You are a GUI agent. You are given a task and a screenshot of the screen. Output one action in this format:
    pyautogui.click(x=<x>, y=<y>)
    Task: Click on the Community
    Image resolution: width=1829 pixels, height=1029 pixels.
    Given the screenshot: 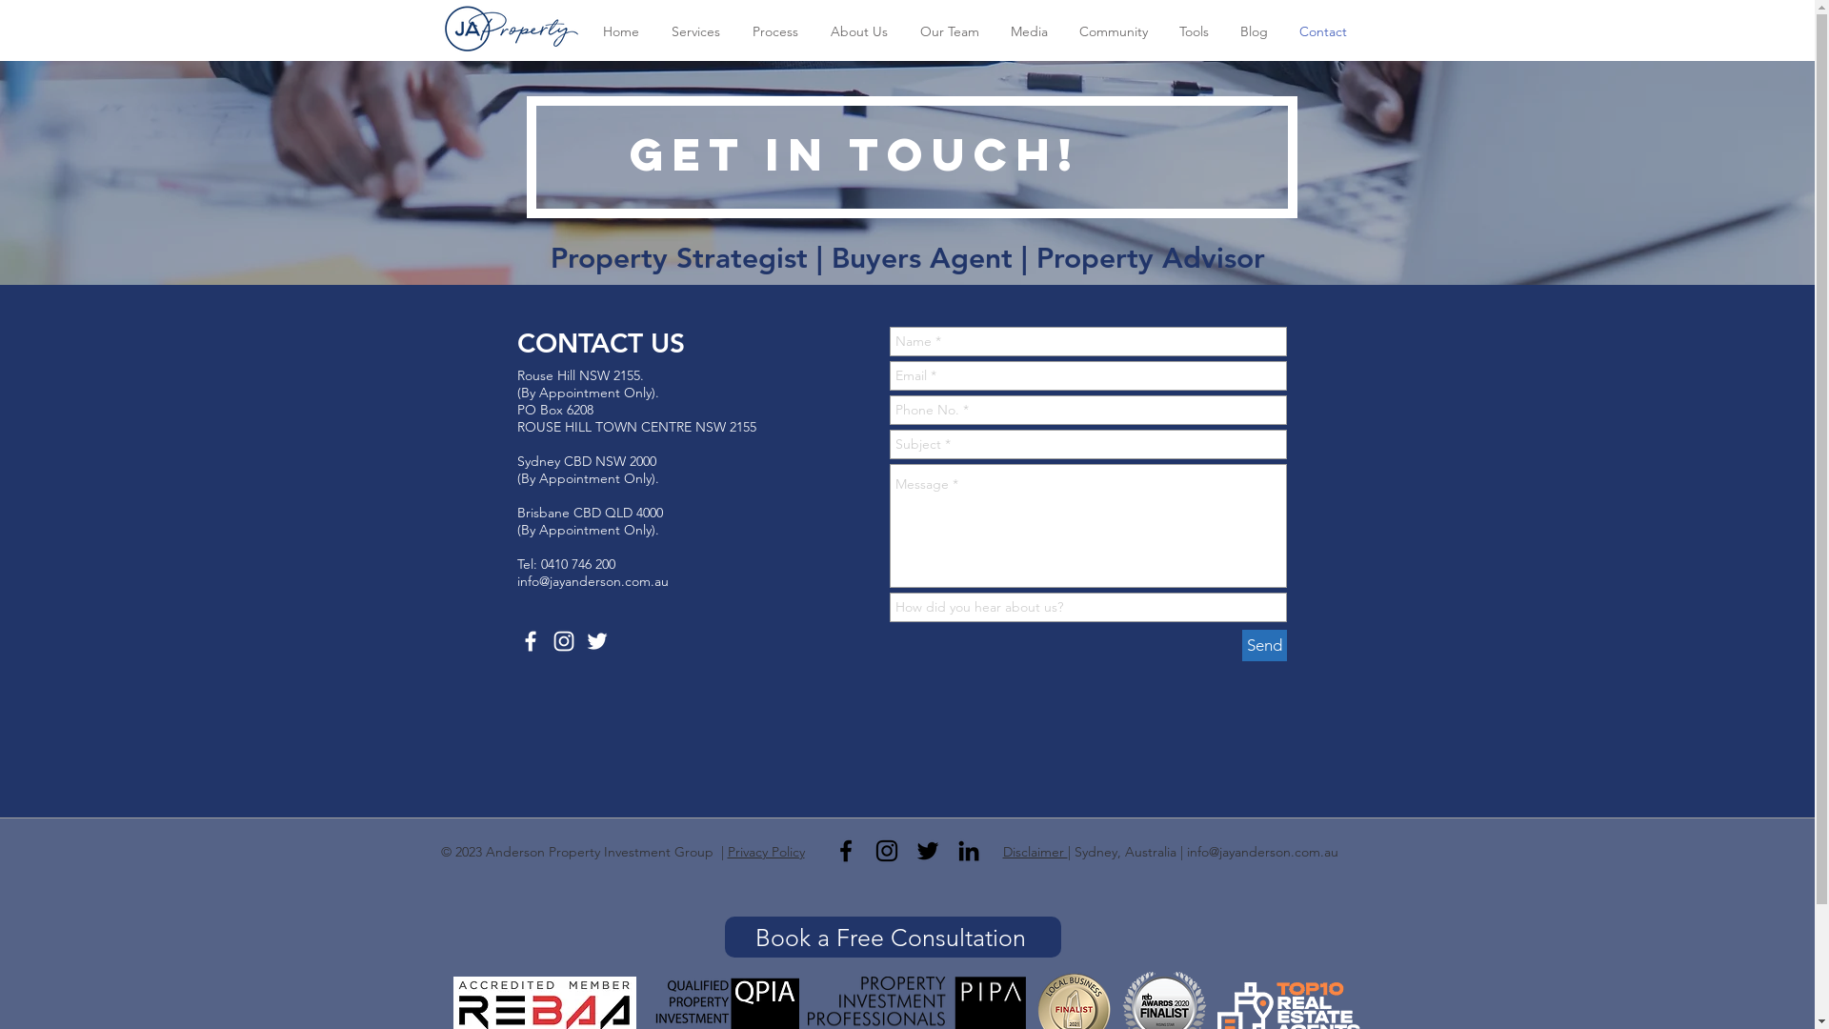 What is the action you would take?
    pyautogui.click(x=1113, y=32)
    